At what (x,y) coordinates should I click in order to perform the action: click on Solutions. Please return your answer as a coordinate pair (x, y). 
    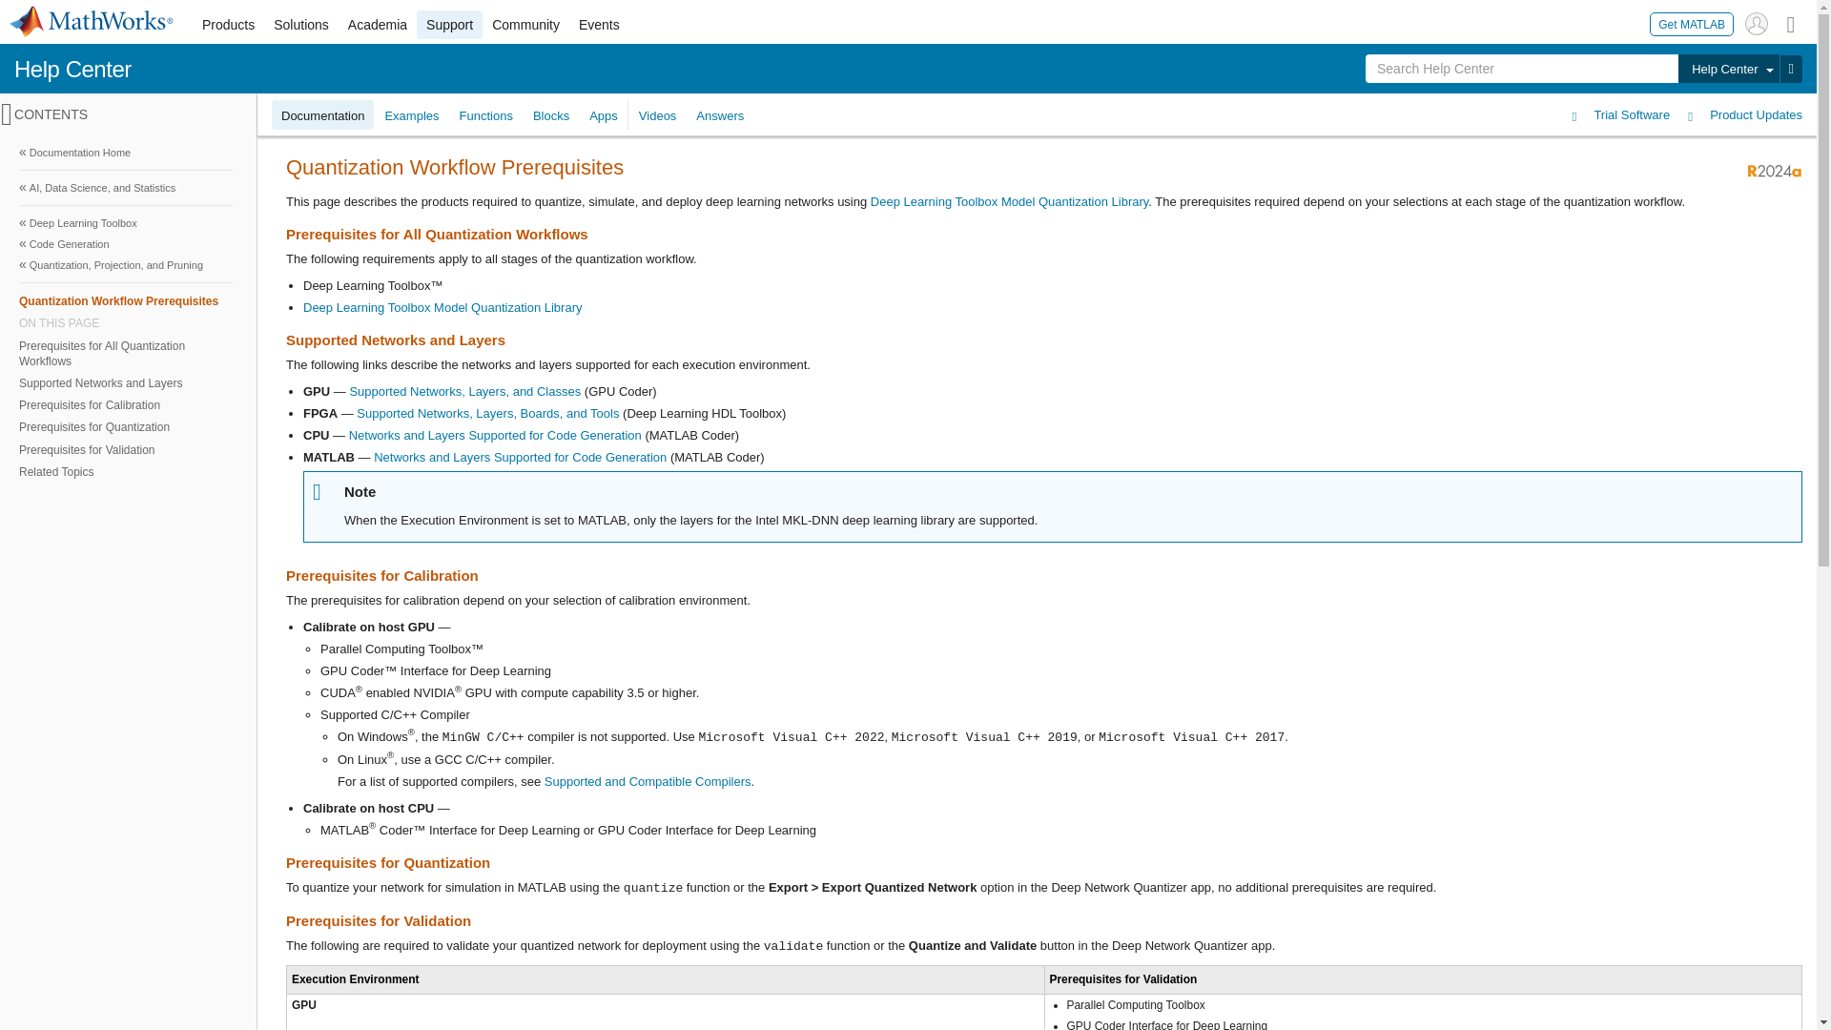
    Looking at the image, I should click on (301, 25).